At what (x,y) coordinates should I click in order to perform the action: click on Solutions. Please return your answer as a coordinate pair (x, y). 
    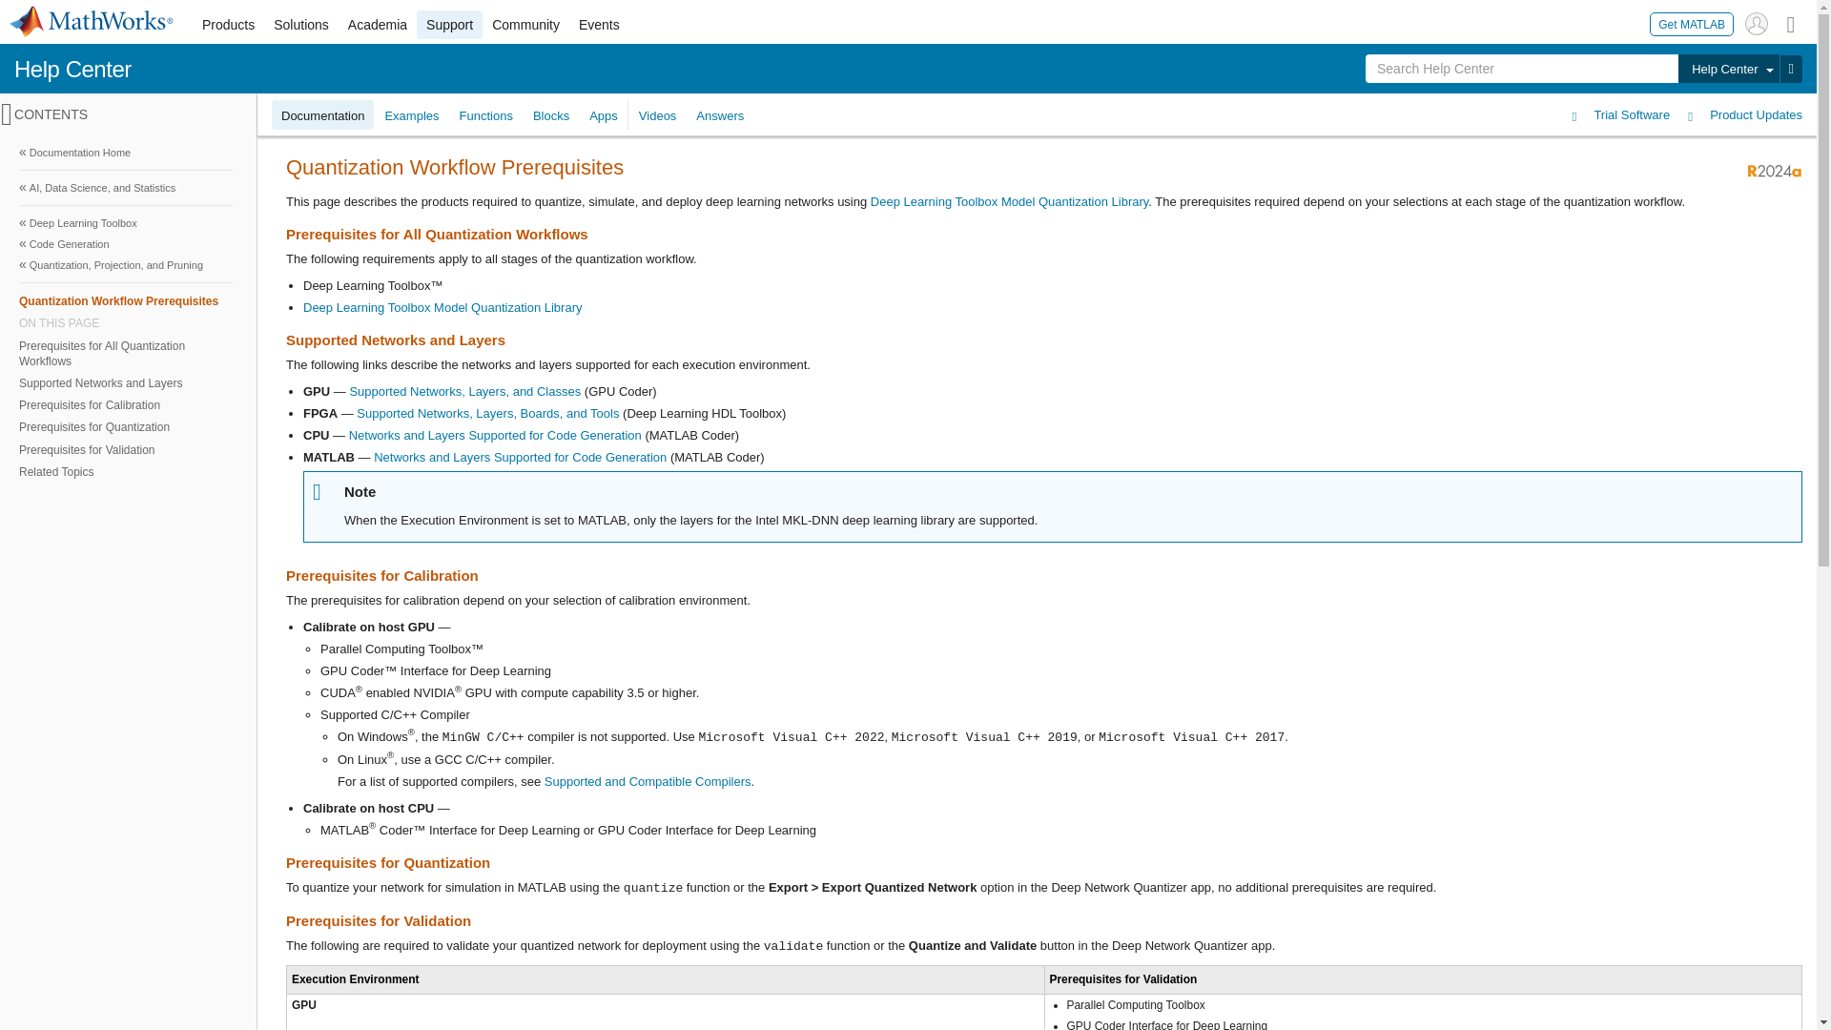
    Looking at the image, I should click on (301, 25).